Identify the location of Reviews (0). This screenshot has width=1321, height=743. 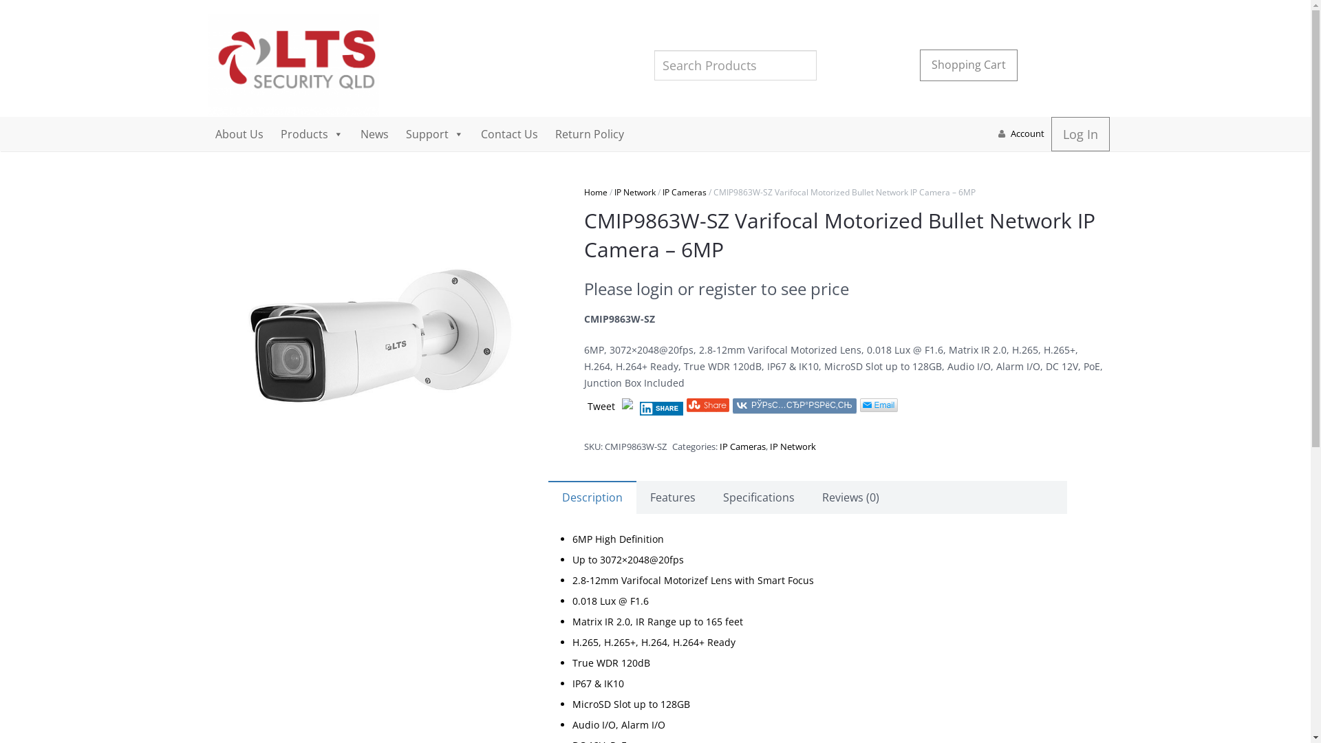
(850, 498).